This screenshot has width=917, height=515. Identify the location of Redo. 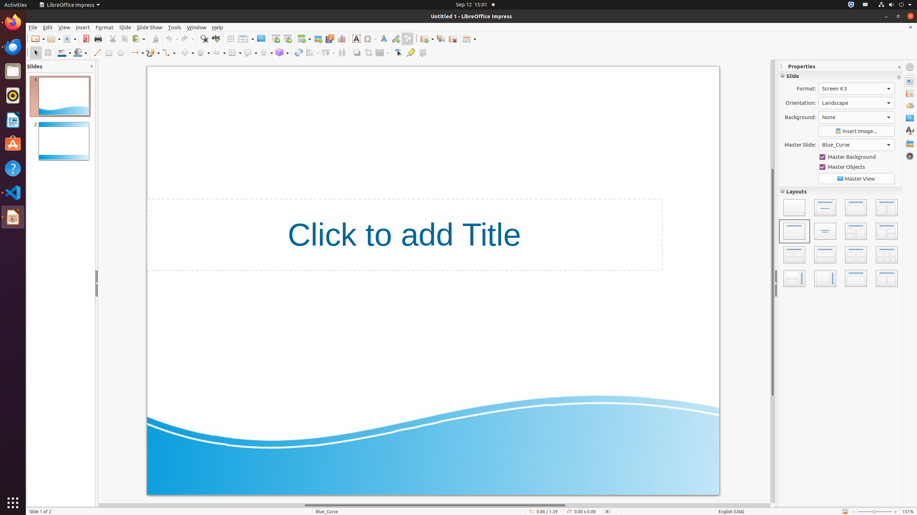
(187, 39).